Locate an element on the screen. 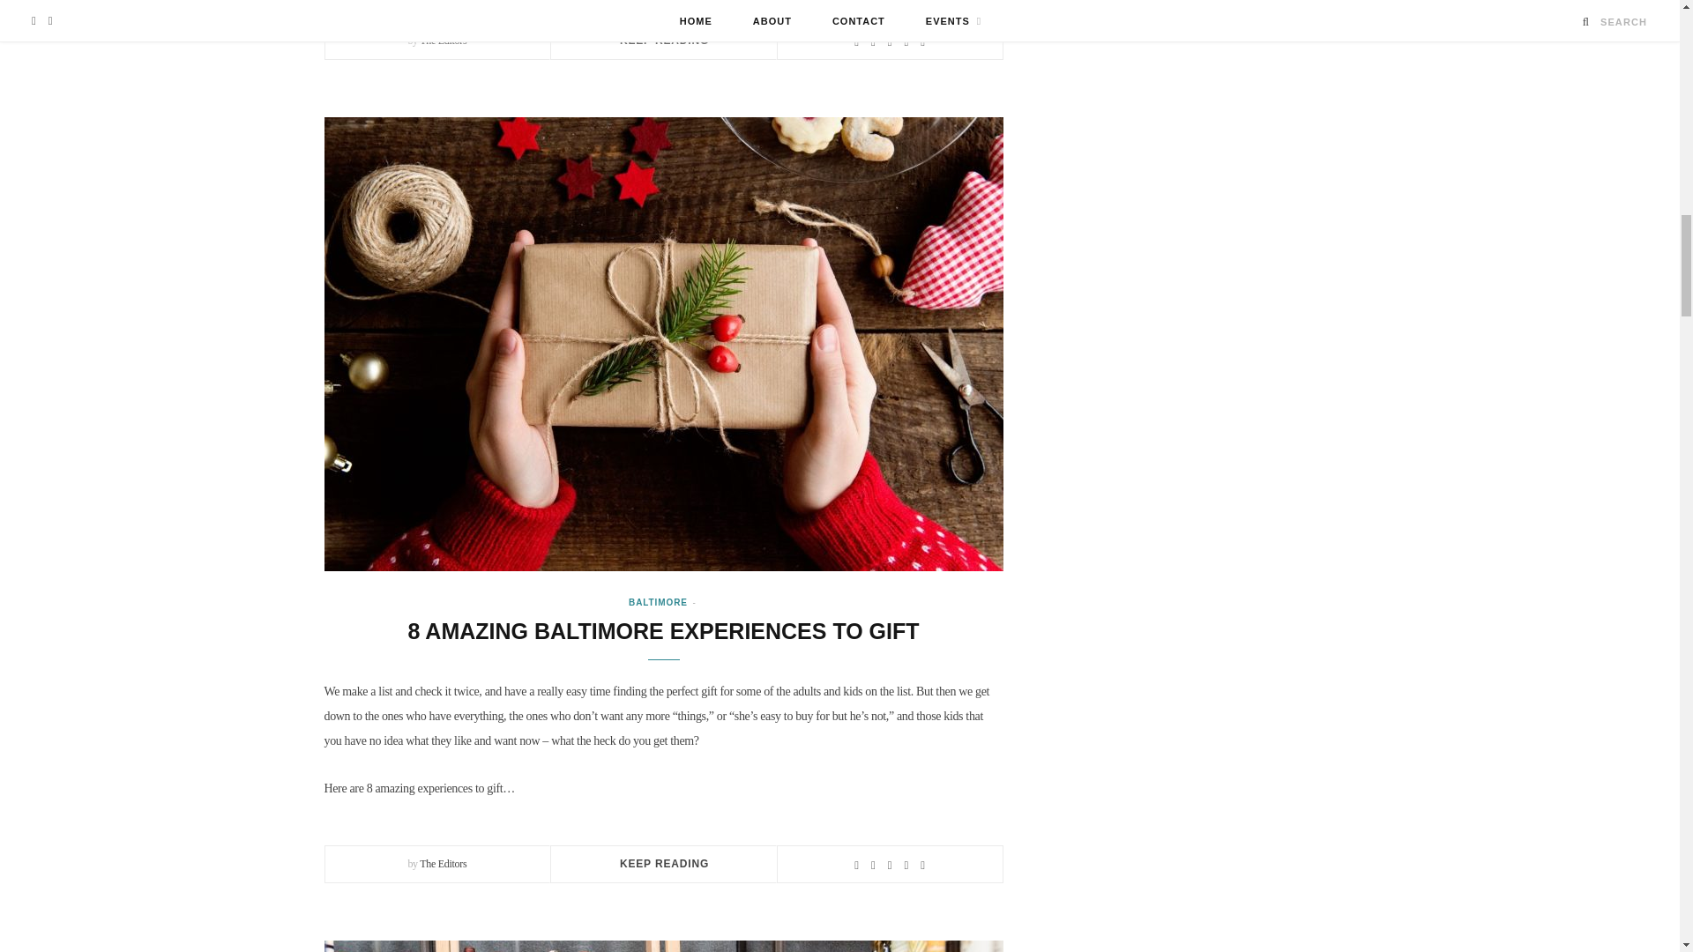 The height and width of the screenshot is (952, 1693). 8 AMAZING BALTIMORE EXPERIENCES TO GIFT is located at coordinates (663, 631).